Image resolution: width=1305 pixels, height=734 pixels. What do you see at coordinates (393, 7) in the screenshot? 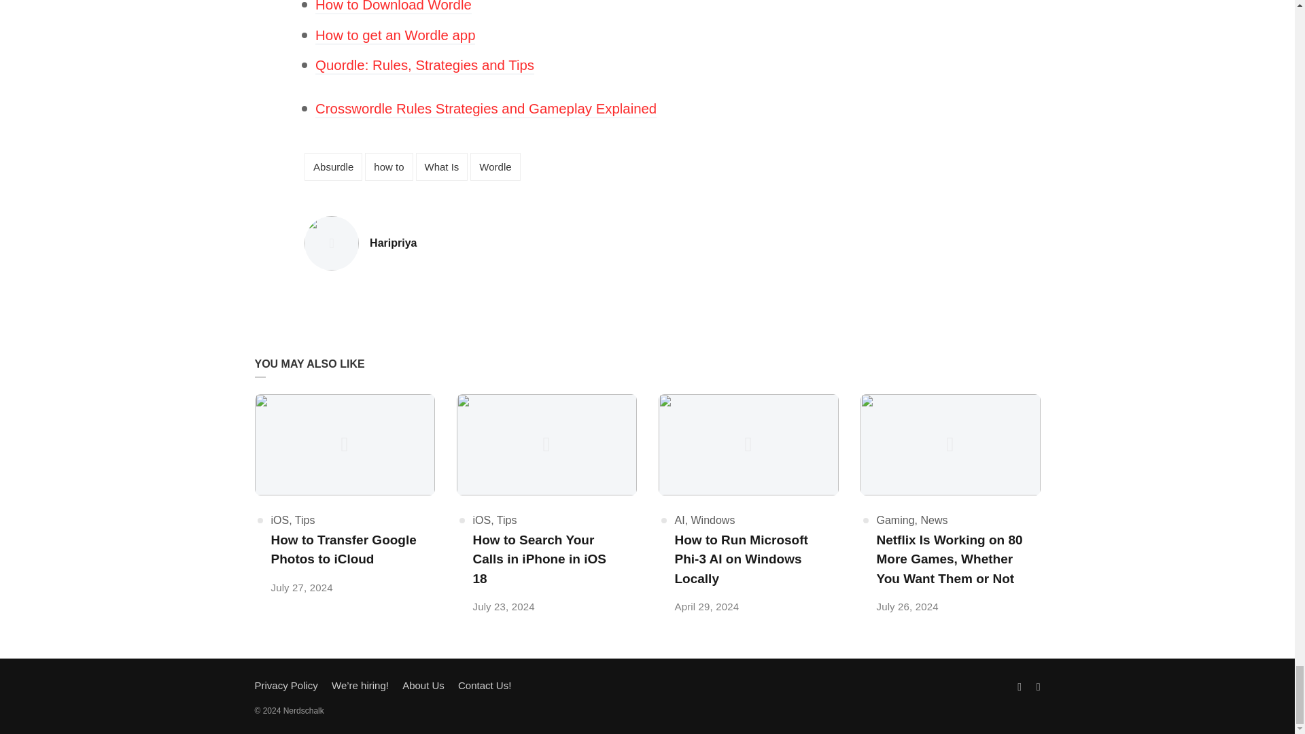
I see `how to` at bounding box center [393, 7].